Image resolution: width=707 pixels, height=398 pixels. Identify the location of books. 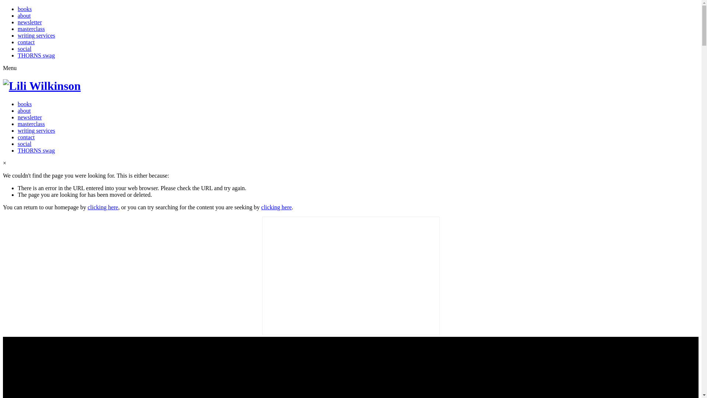
(25, 9).